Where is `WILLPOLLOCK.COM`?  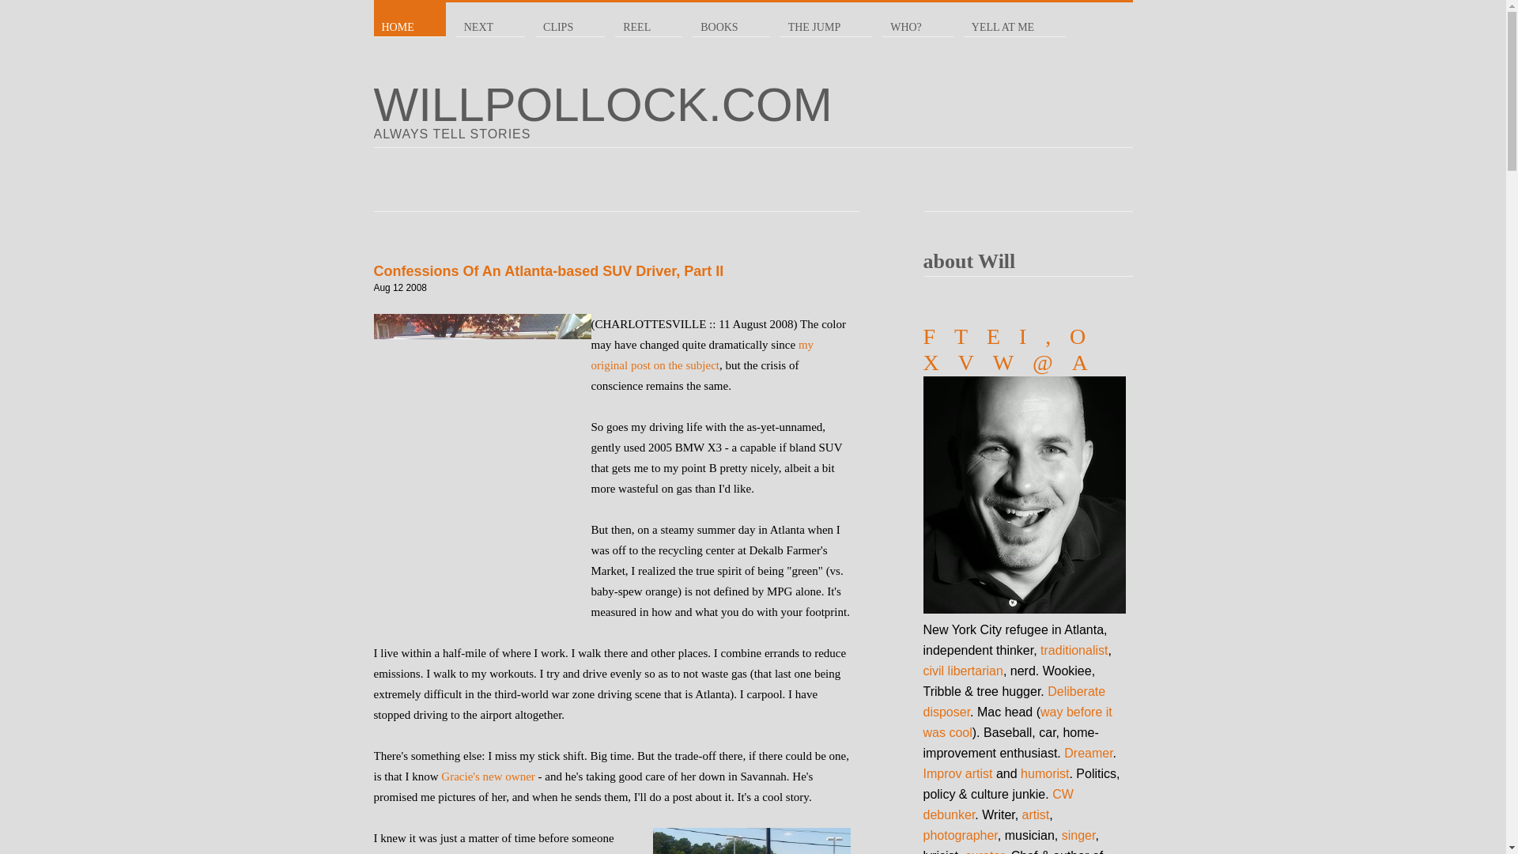 WILLPOLLOCK.COM is located at coordinates (753, 111).